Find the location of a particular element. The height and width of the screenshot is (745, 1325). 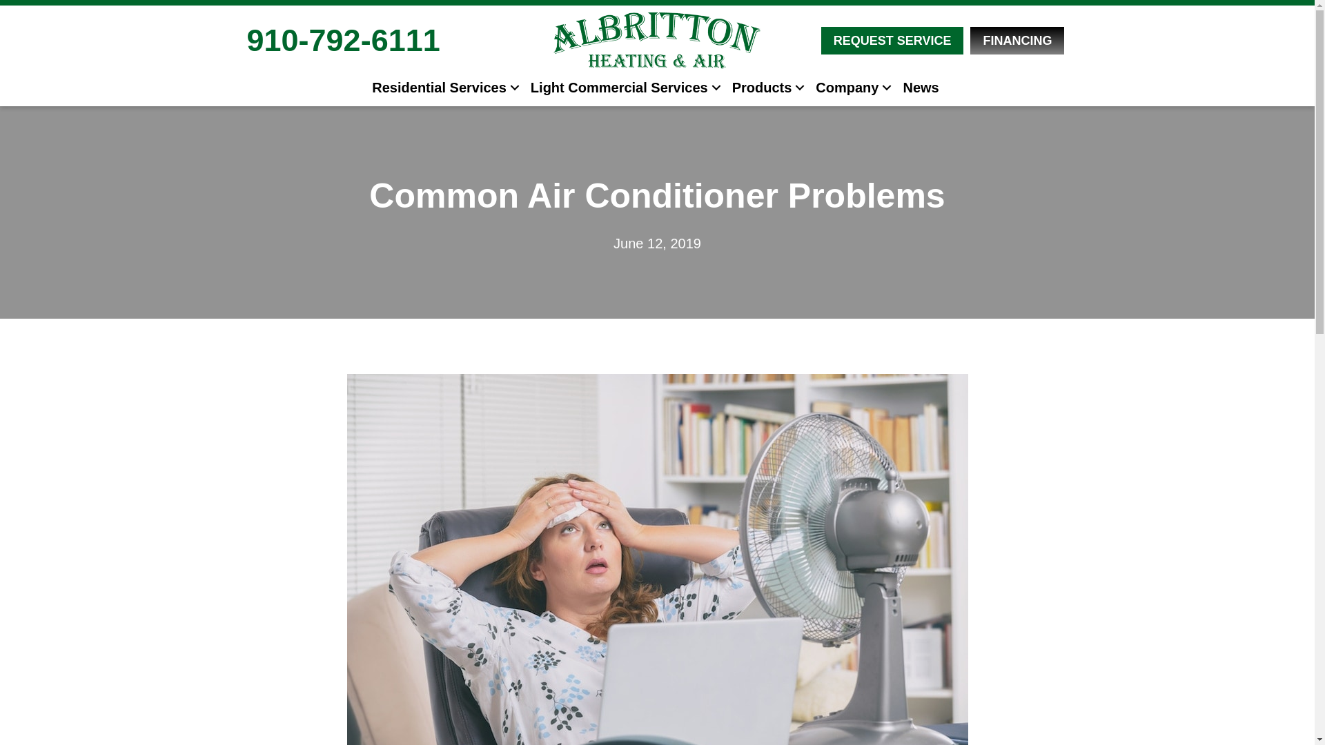

FINANCING is located at coordinates (1017, 40).